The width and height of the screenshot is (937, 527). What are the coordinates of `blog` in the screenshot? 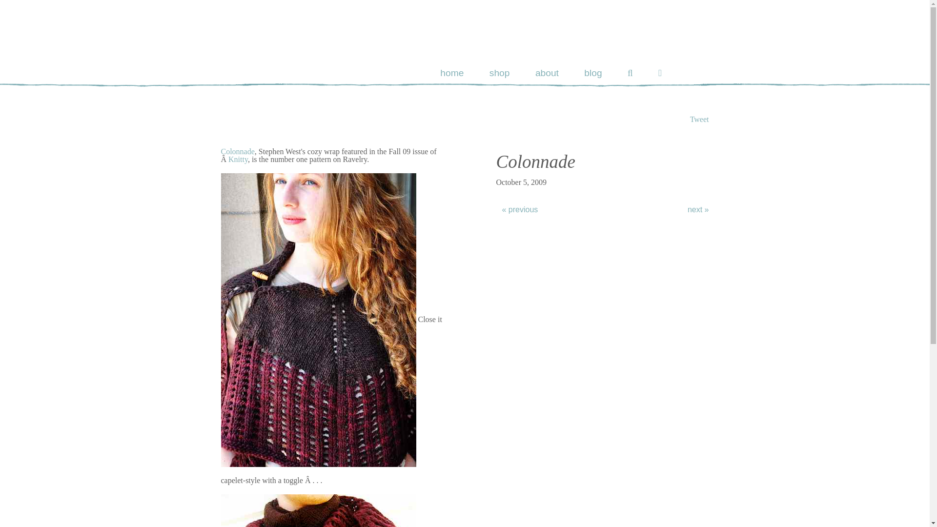 It's located at (592, 73).